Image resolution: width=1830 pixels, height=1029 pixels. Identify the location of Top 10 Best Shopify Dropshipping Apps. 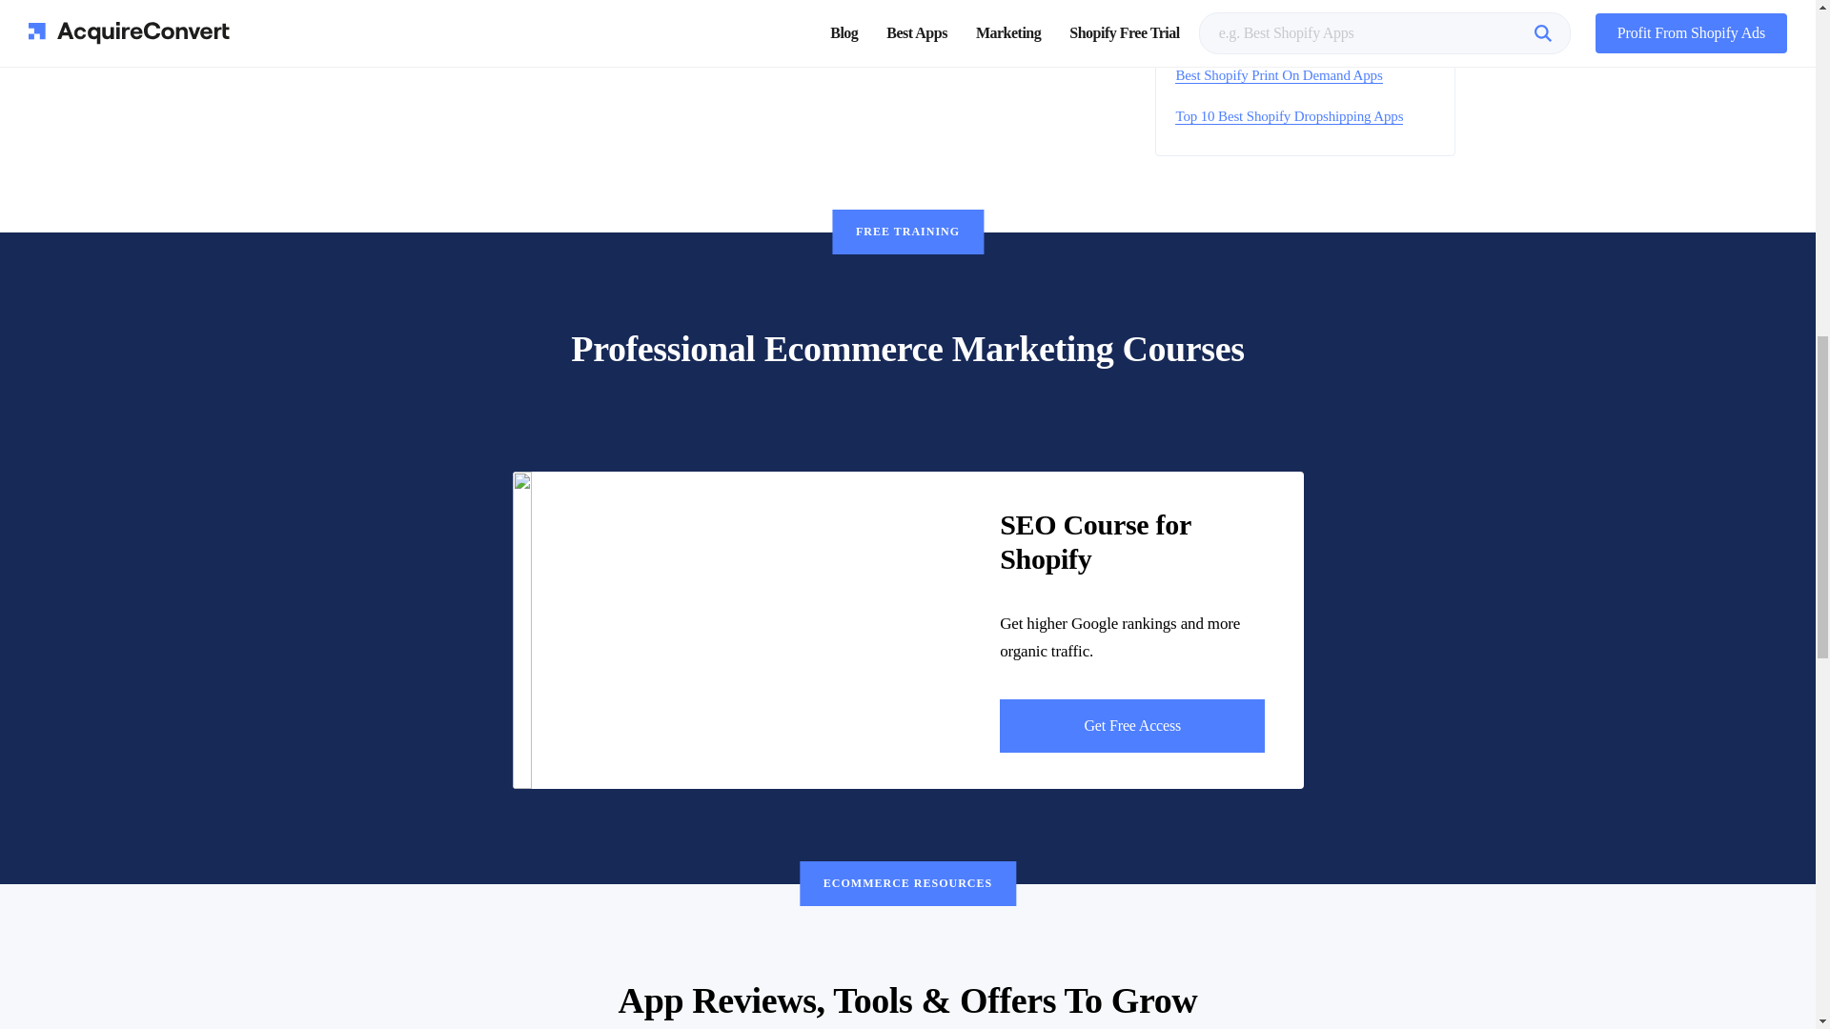
(1289, 116).